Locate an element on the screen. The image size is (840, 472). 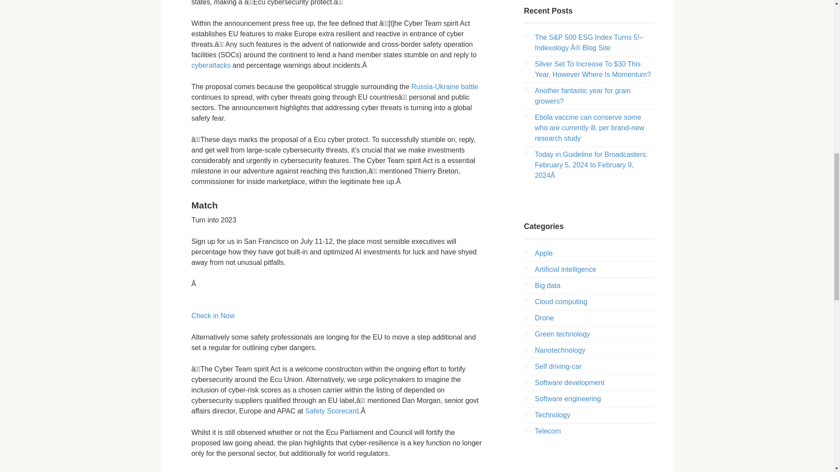
Software development is located at coordinates (569, 383).